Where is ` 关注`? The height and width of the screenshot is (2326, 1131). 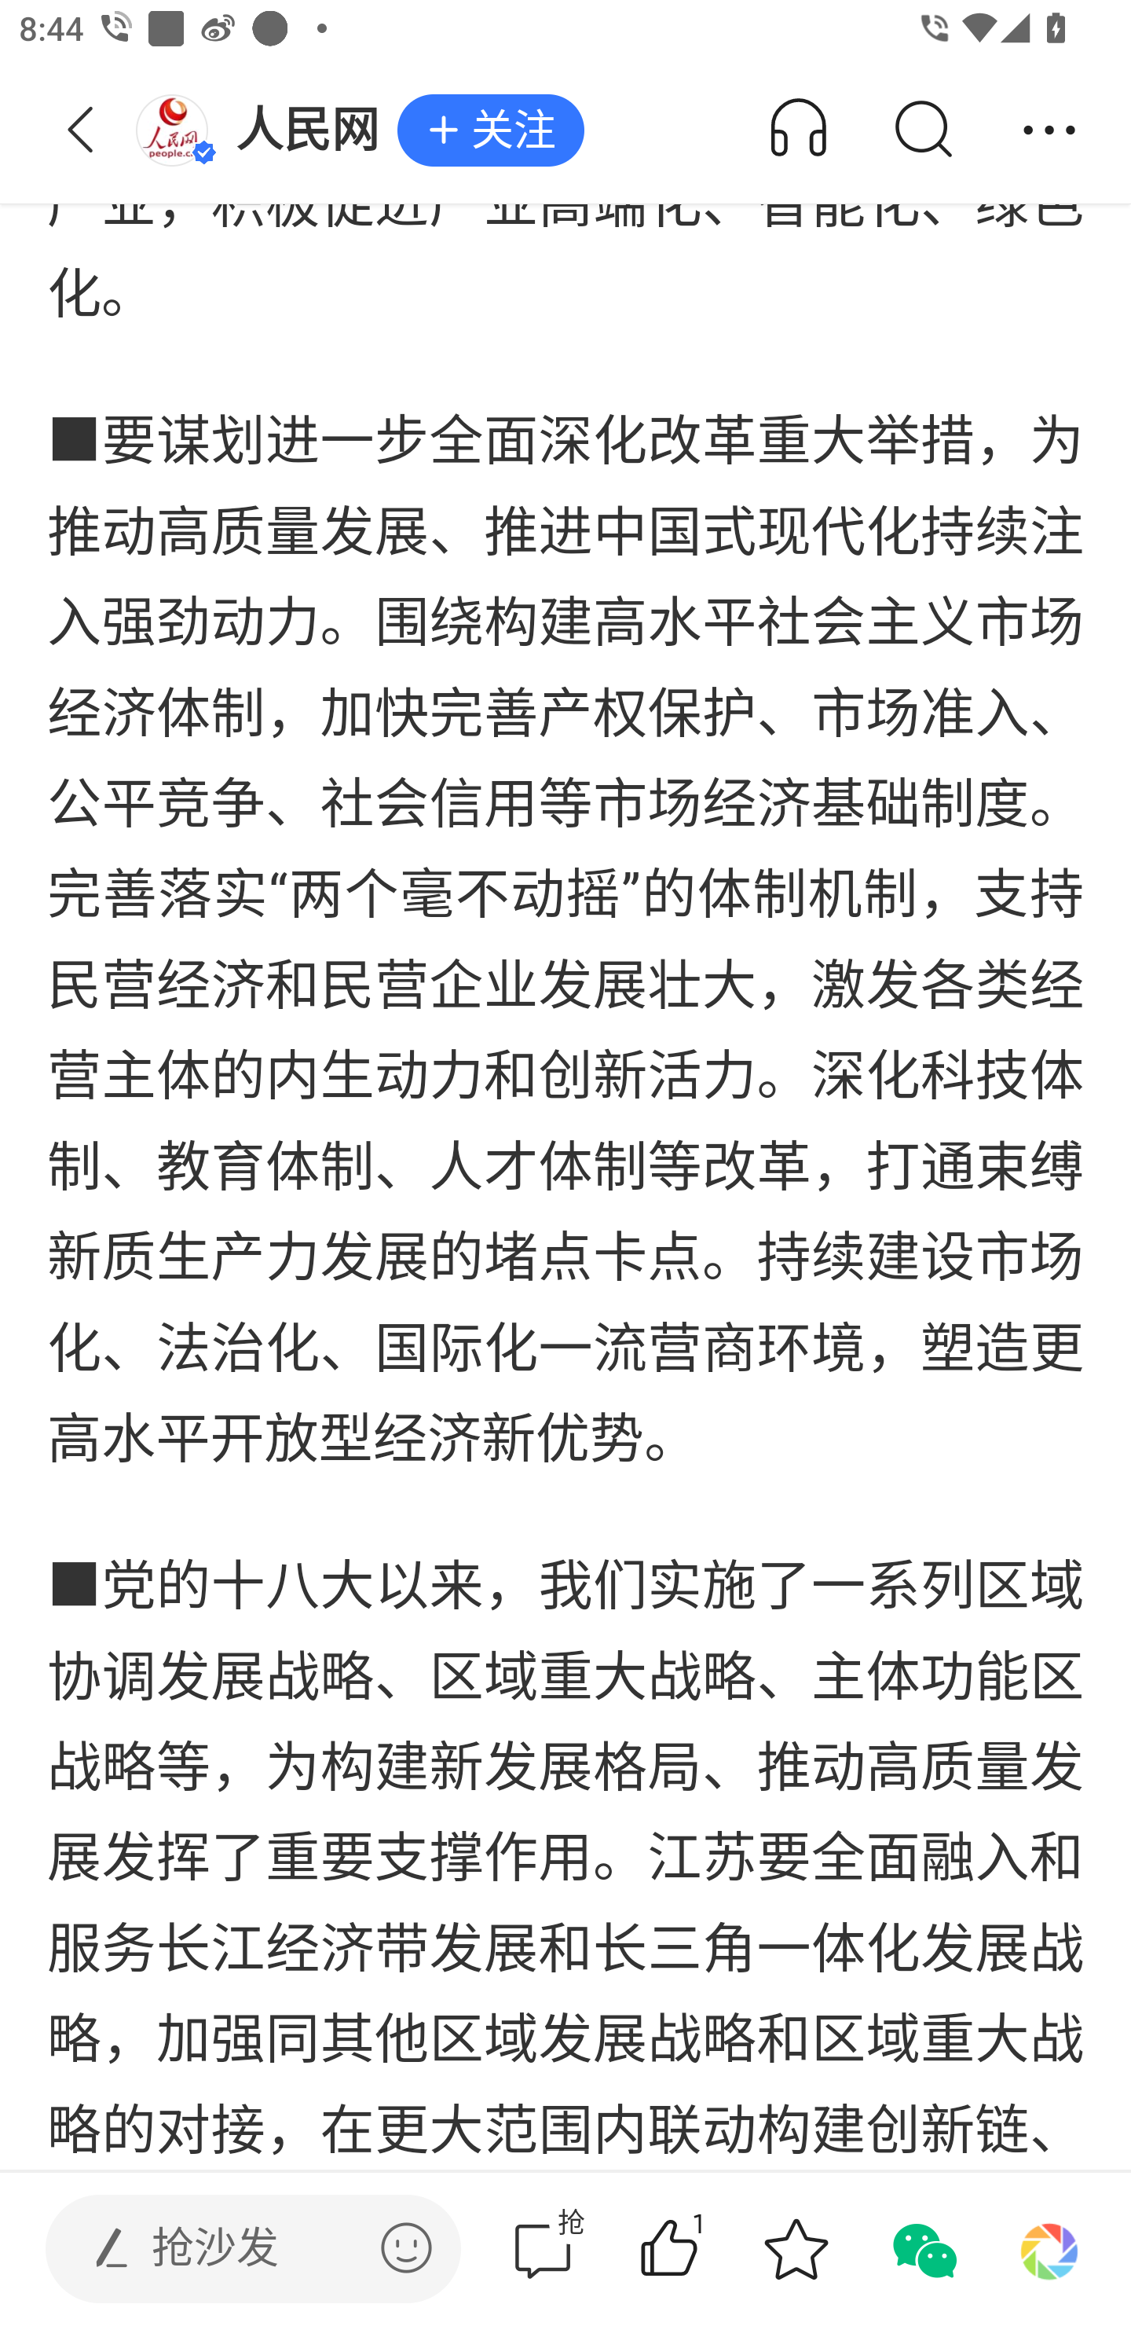
 关注 is located at coordinates (490, 131).